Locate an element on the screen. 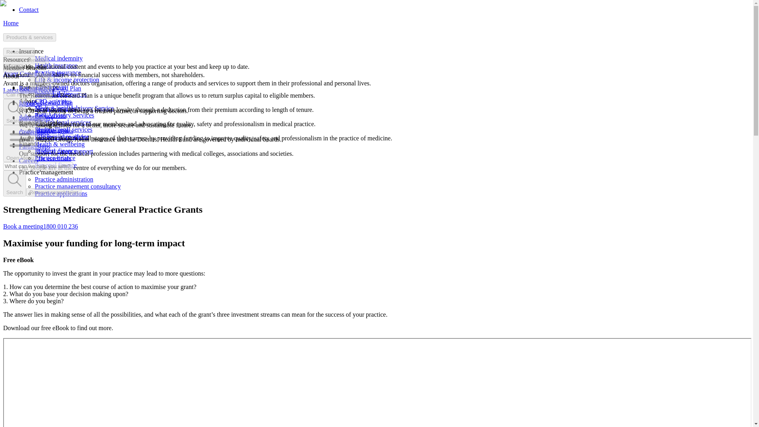 The width and height of the screenshot is (759, 427). Public liability is located at coordinates (53, 94).